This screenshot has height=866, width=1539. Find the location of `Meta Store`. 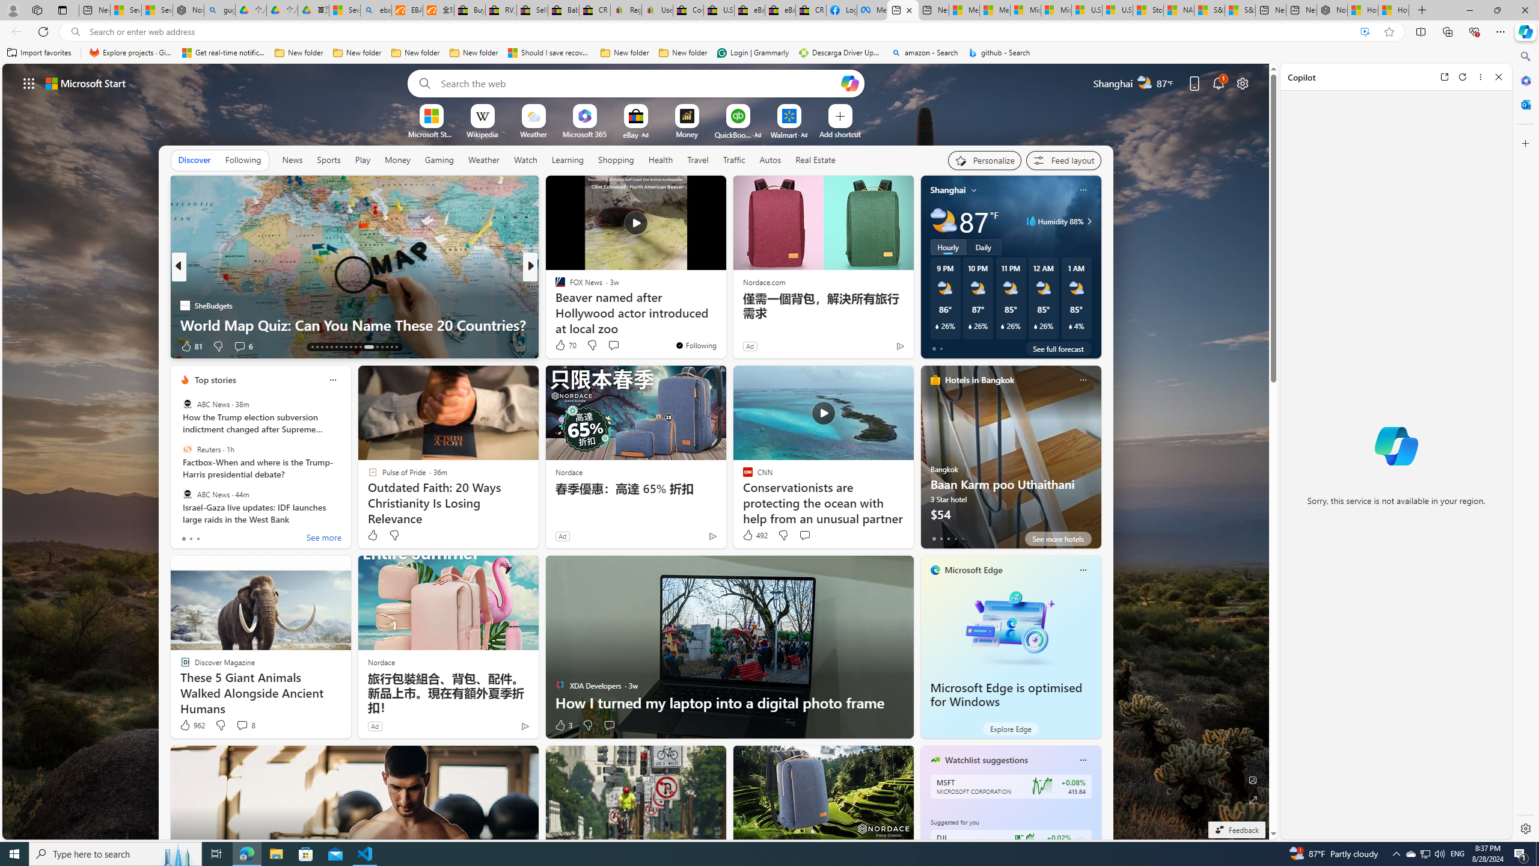

Meta Store is located at coordinates (872, 10).